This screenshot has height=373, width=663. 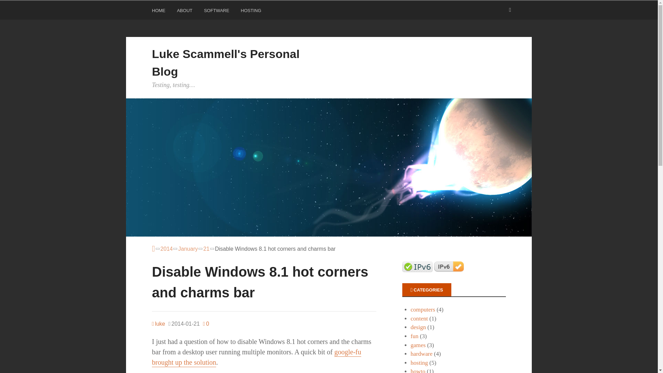 What do you see at coordinates (256, 357) in the screenshot?
I see `google-fu brought up the solution` at bounding box center [256, 357].